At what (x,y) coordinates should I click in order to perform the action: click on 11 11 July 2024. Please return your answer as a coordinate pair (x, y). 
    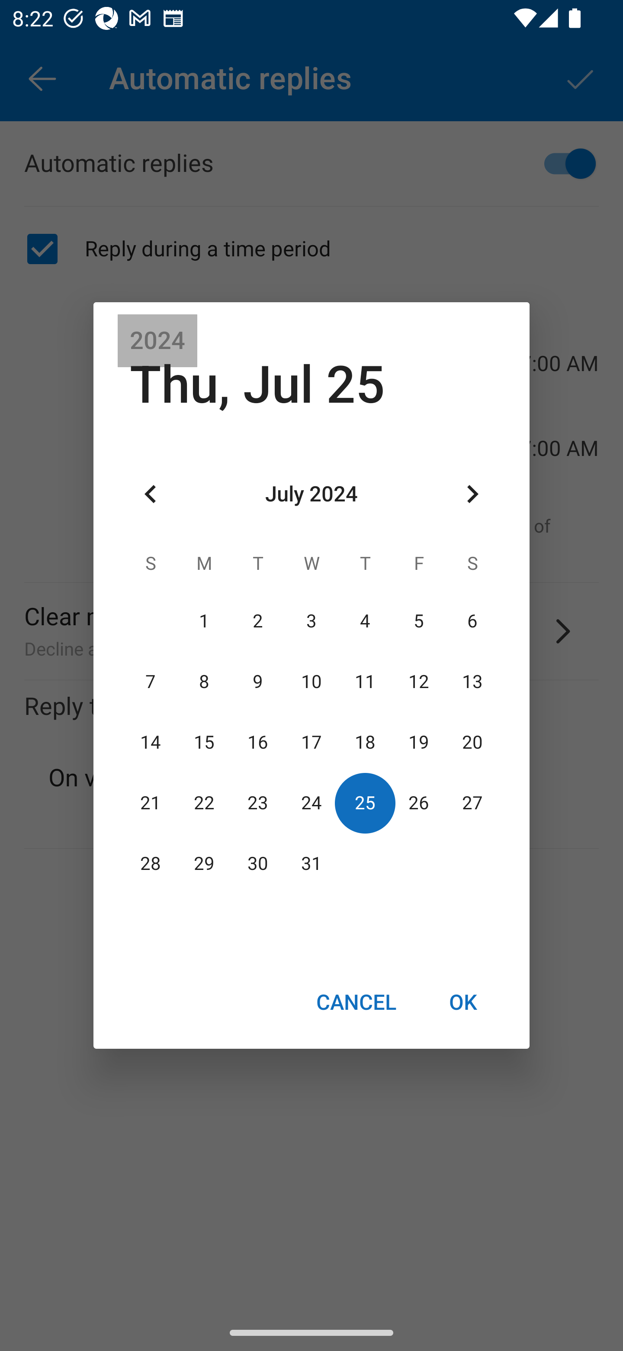
    Looking at the image, I should click on (365, 682).